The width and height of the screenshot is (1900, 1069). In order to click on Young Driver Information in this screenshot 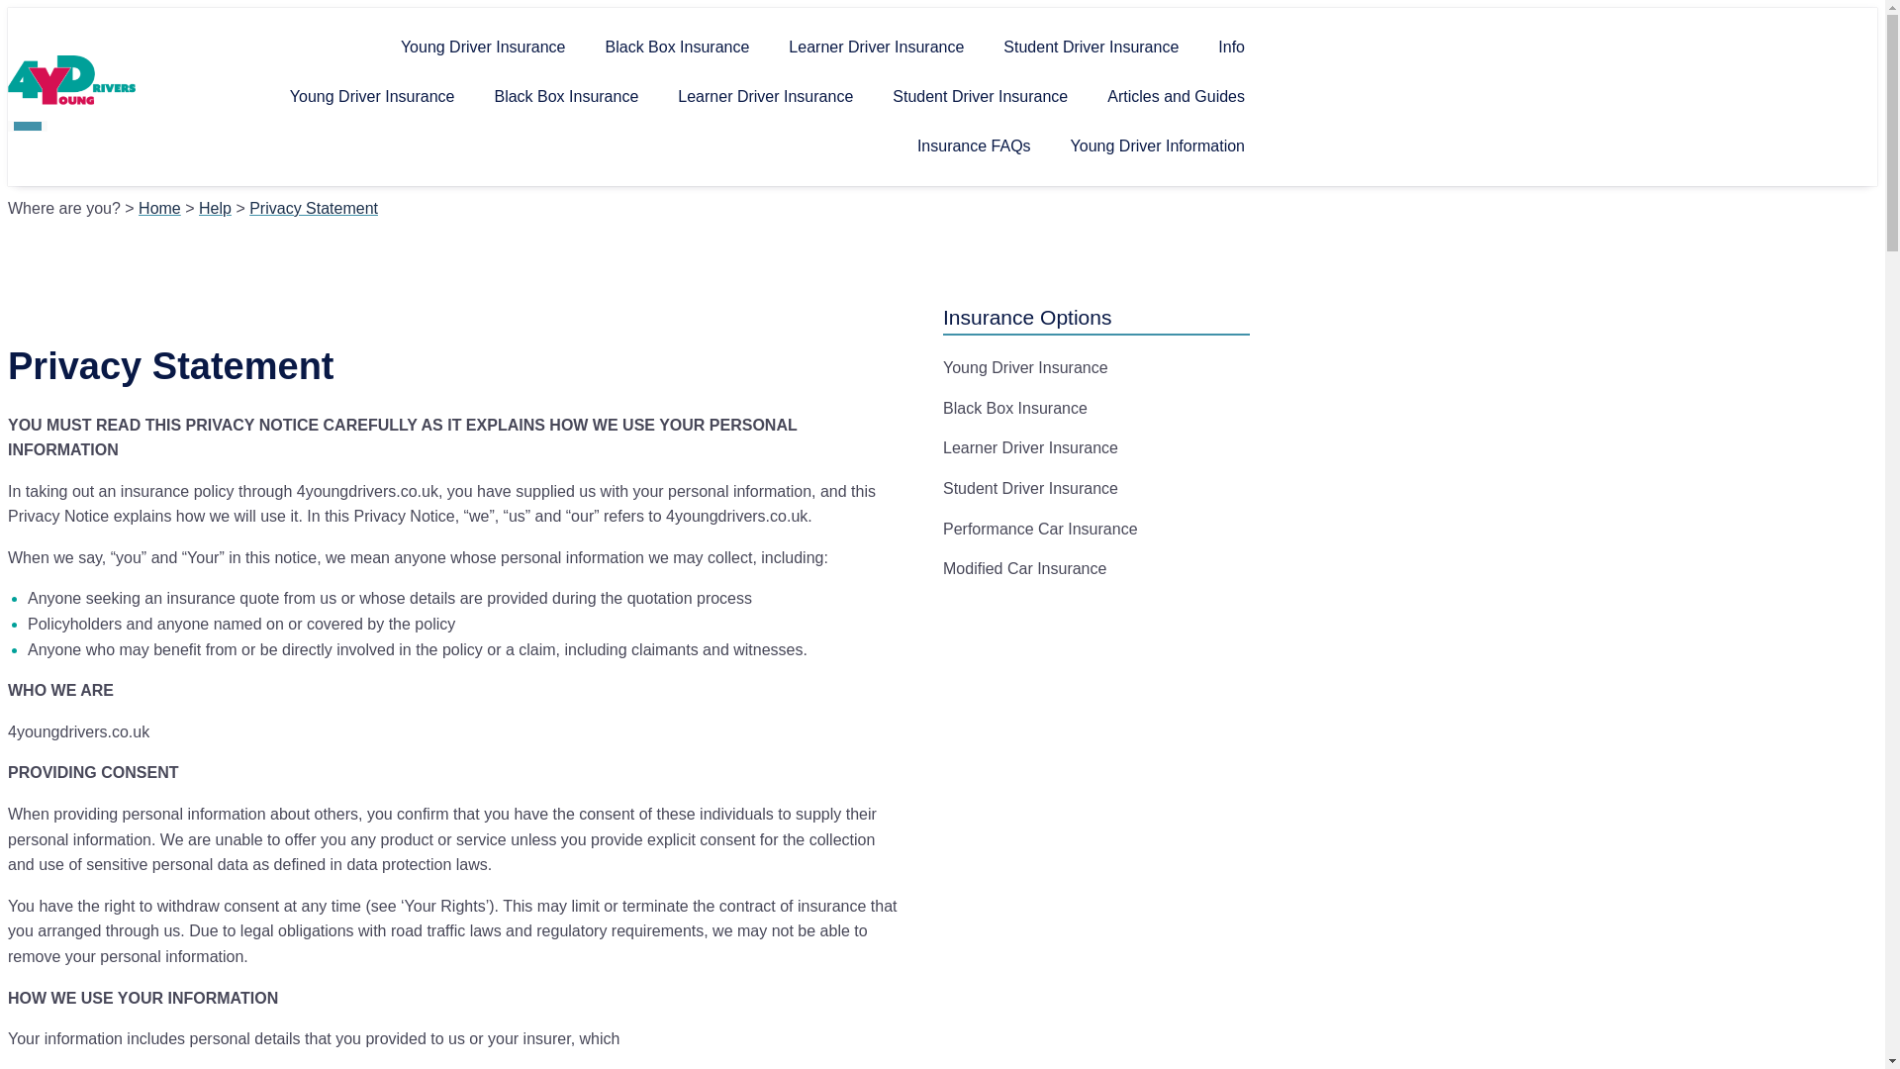, I will do `click(1158, 146)`.